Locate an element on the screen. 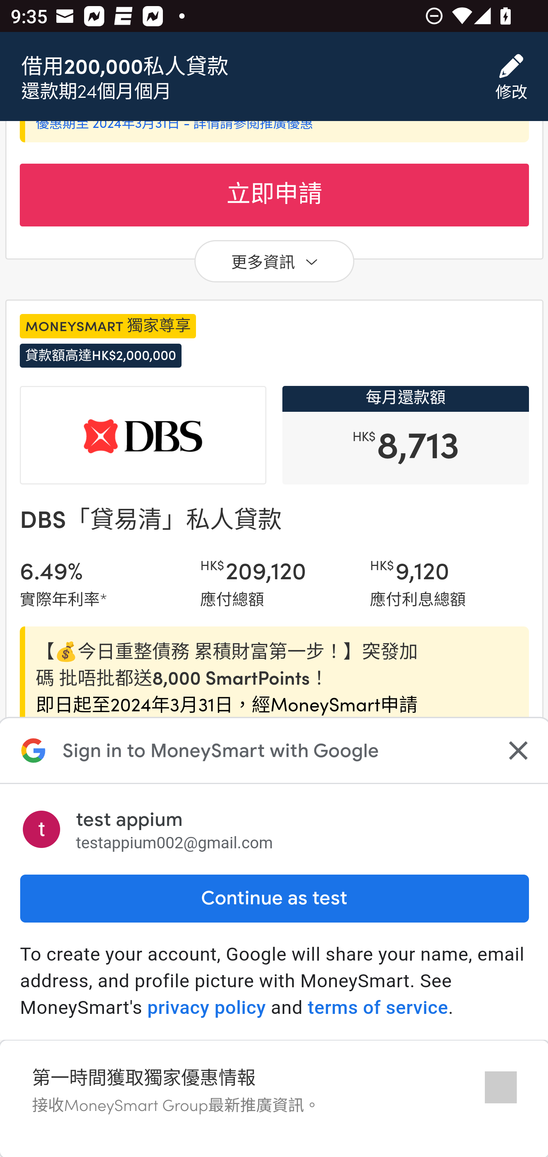 The image size is (548, 1157). Close is located at coordinates (516, 752).